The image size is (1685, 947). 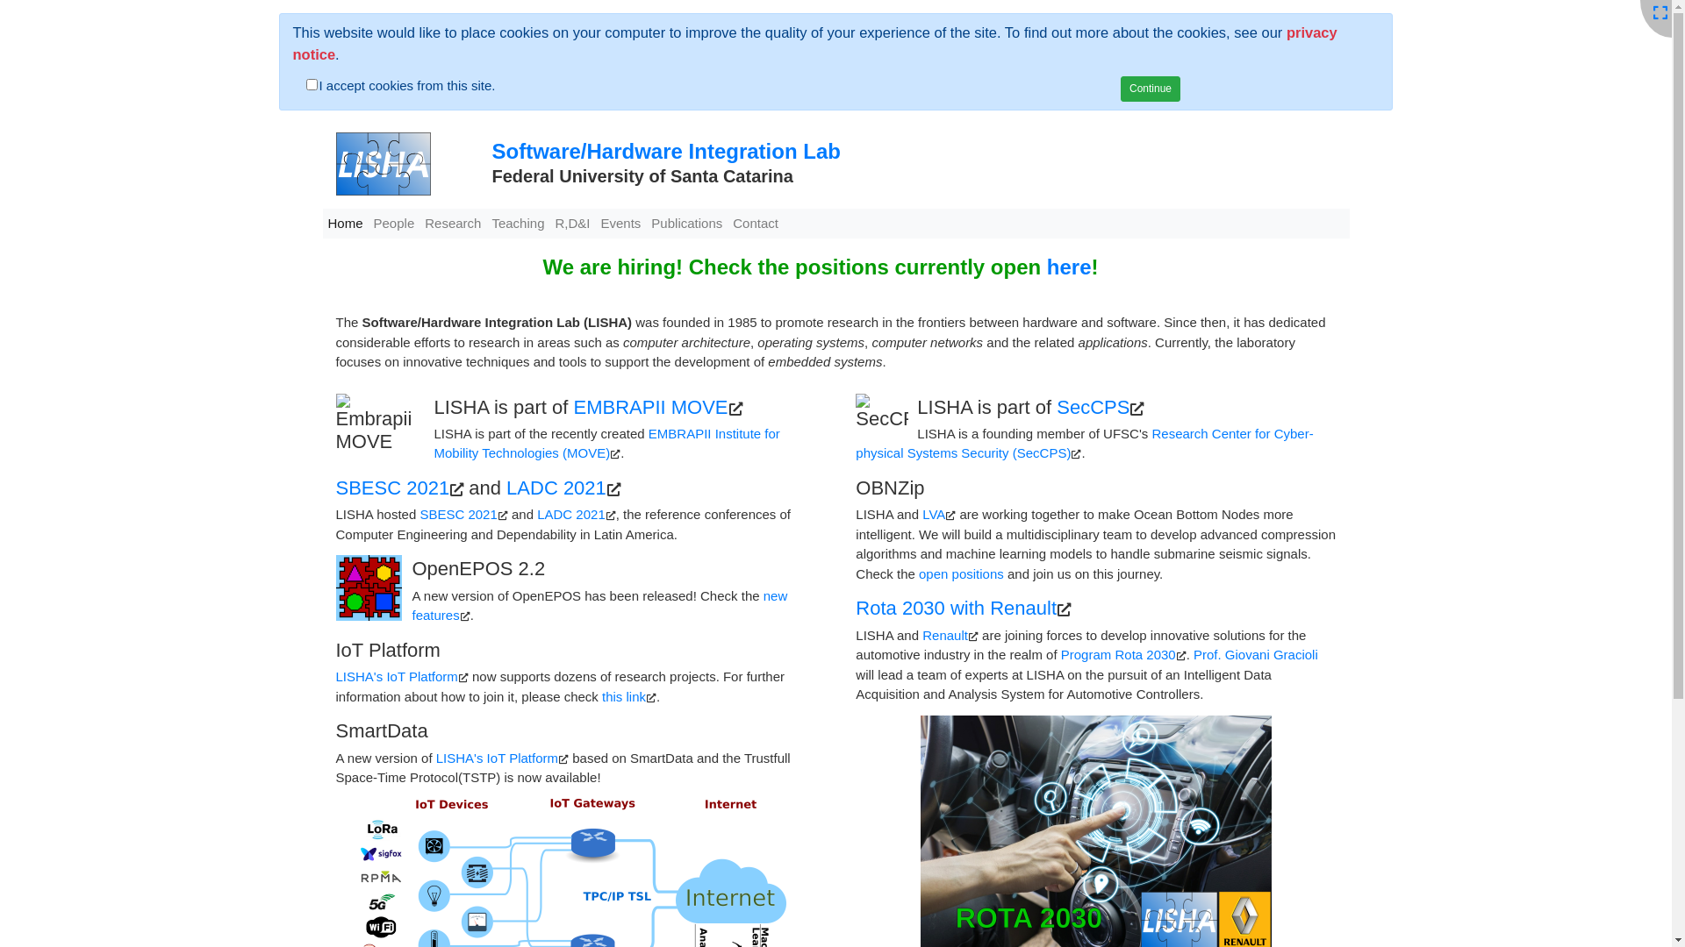 I want to click on Home, so click(x=346, y=224).